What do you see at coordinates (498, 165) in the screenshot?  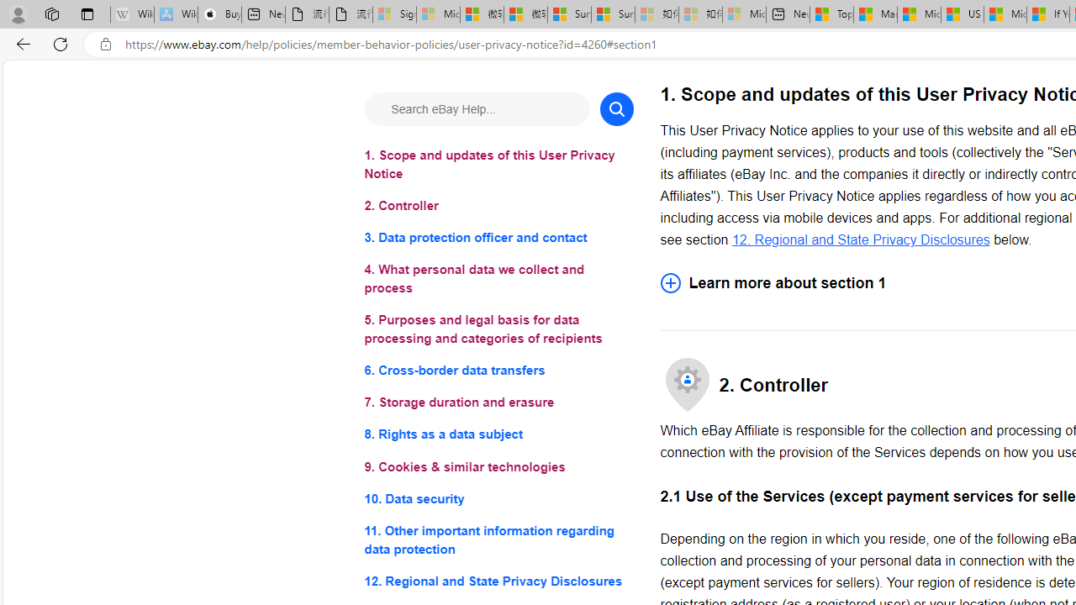 I see `1. Scope and updates of this User Privacy Notice` at bounding box center [498, 165].